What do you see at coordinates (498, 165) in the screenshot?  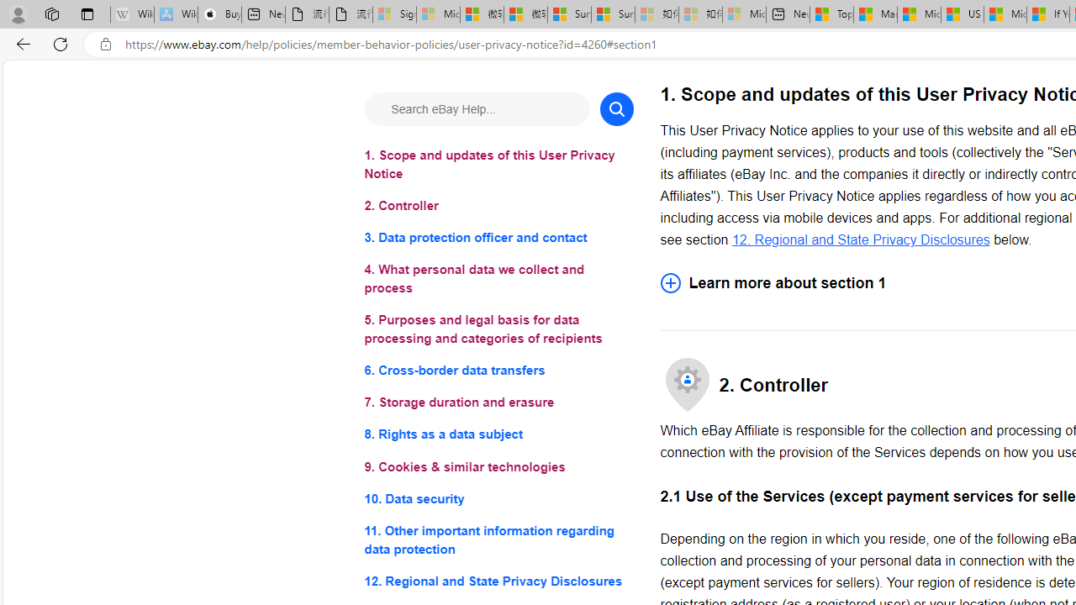 I see `1. Scope and updates of this User Privacy Notice` at bounding box center [498, 165].